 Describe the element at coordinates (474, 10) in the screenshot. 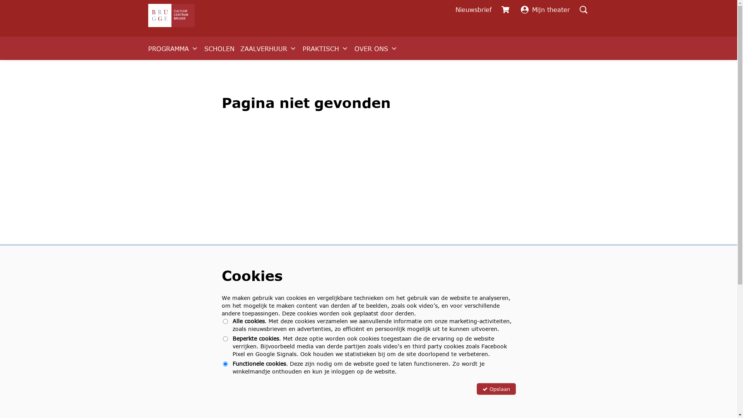

I see `Nieuwsbrief` at that location.